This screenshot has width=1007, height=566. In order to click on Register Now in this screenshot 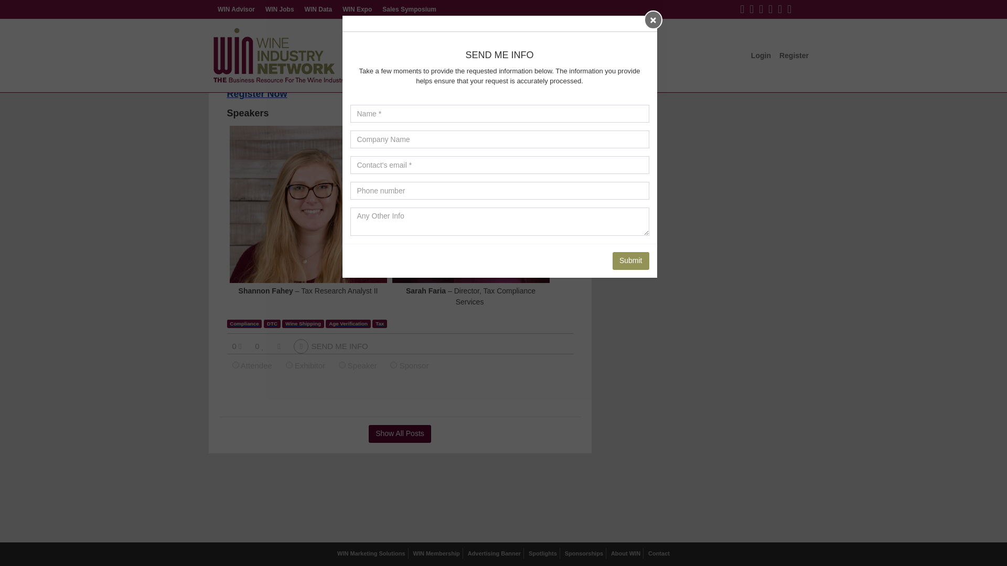, I will do `click(257, 94)`.